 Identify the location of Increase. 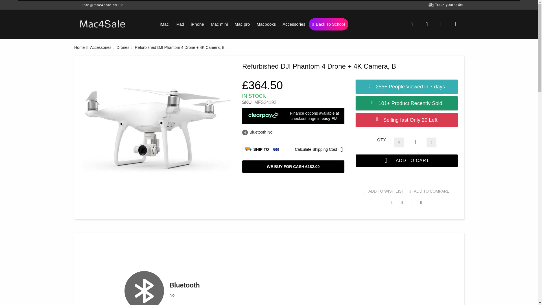
(431, 142).